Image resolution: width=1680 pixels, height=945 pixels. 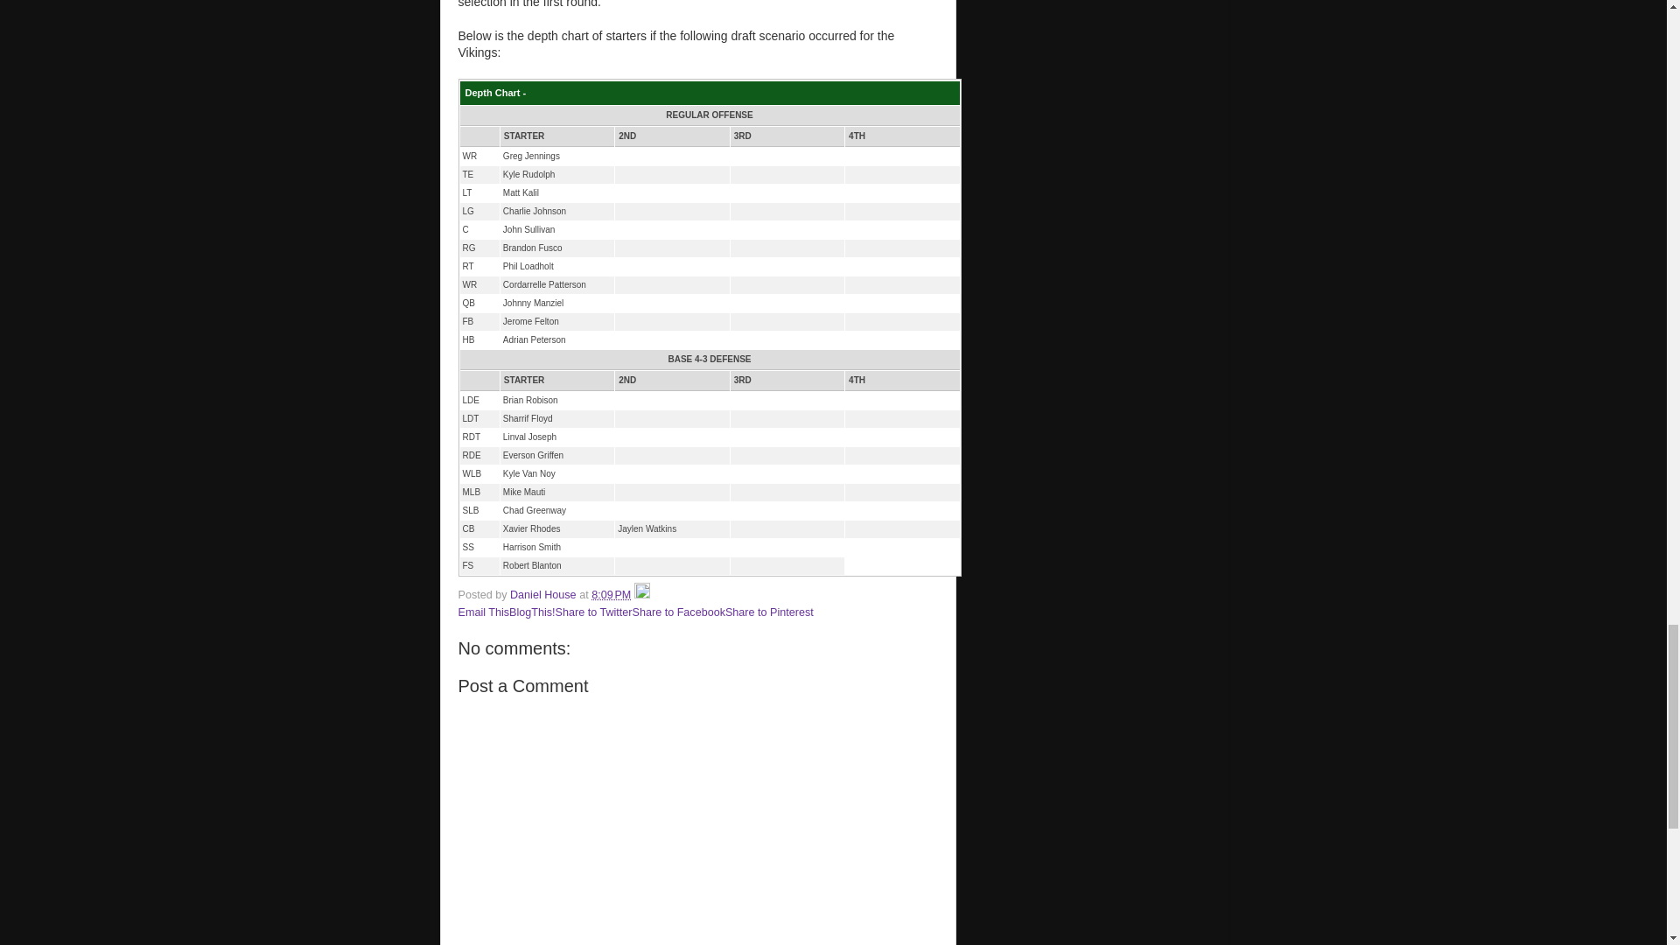 I want to click on Edit Post, so click(x=642, y=594).